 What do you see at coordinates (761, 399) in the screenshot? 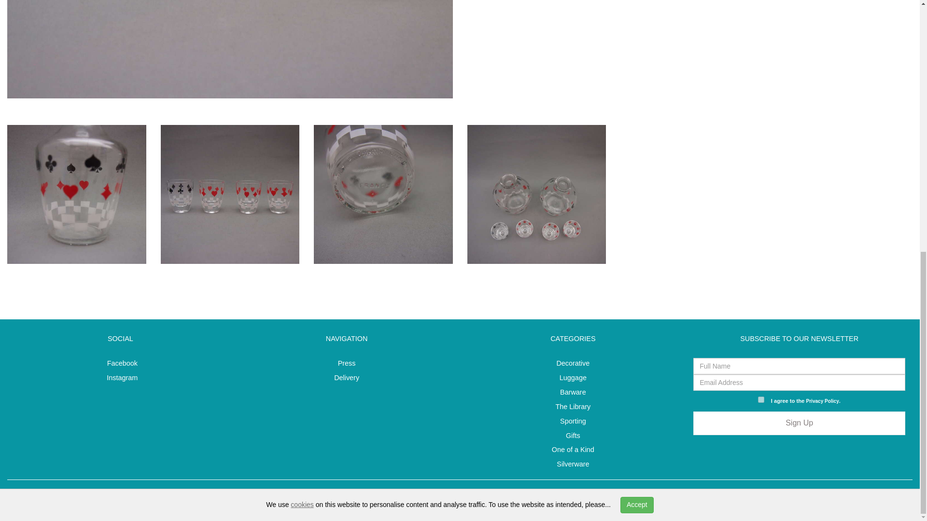
I see `on` at bounding box center [761, 399].